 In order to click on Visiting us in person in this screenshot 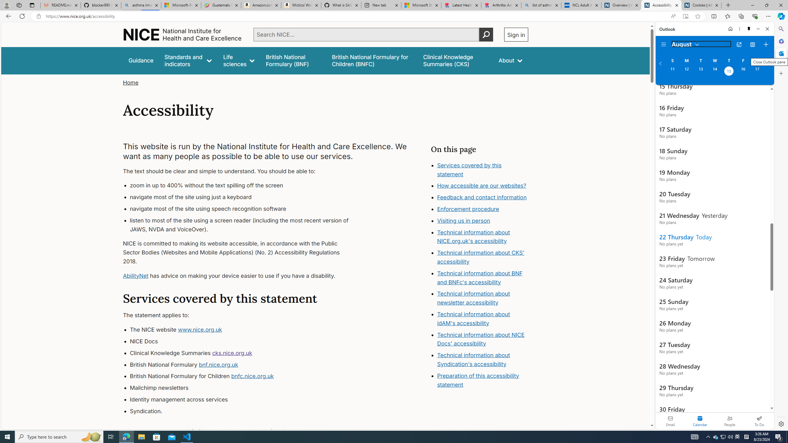, I will do `click(464, 220)`.